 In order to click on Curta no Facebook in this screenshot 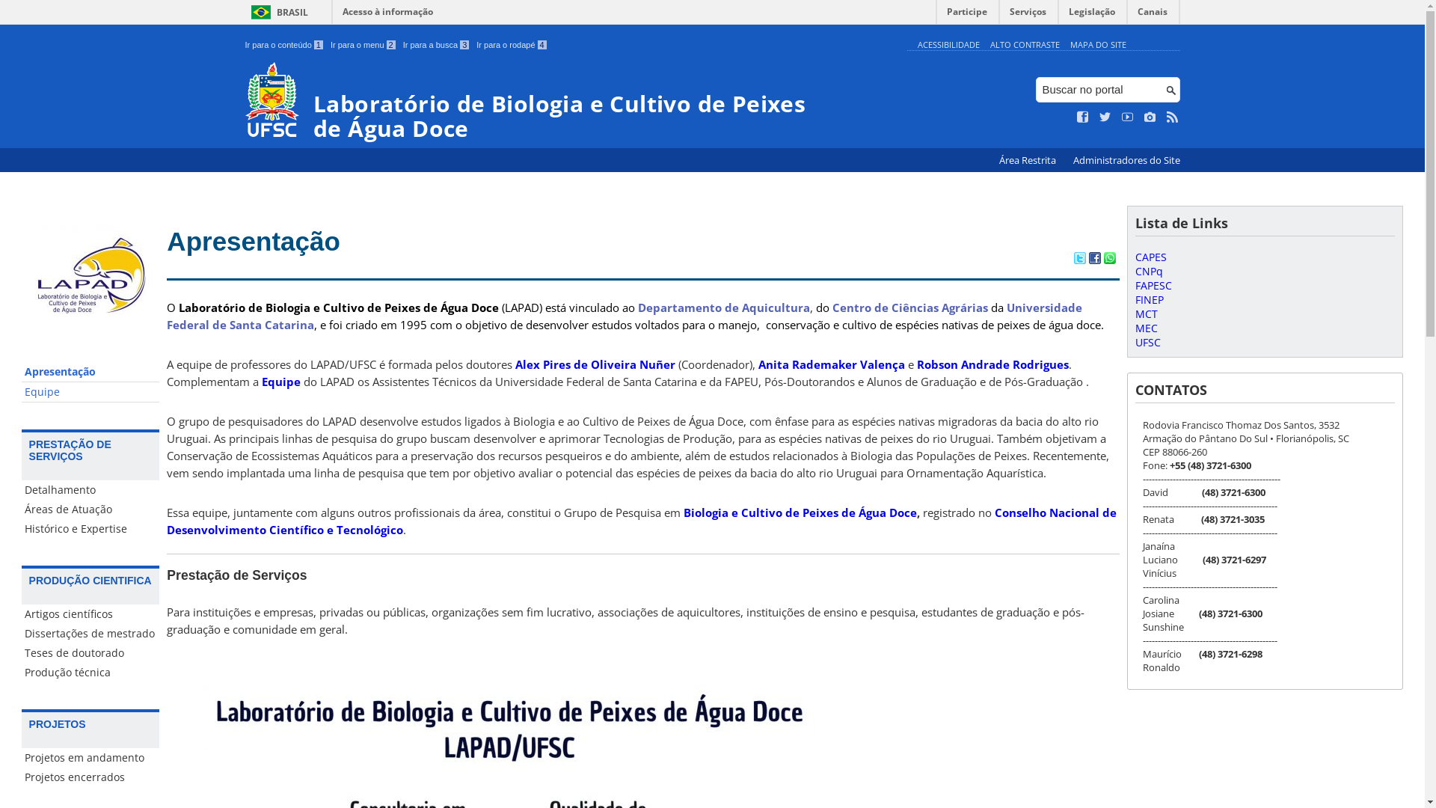, I will do `click(1083, 117)`.